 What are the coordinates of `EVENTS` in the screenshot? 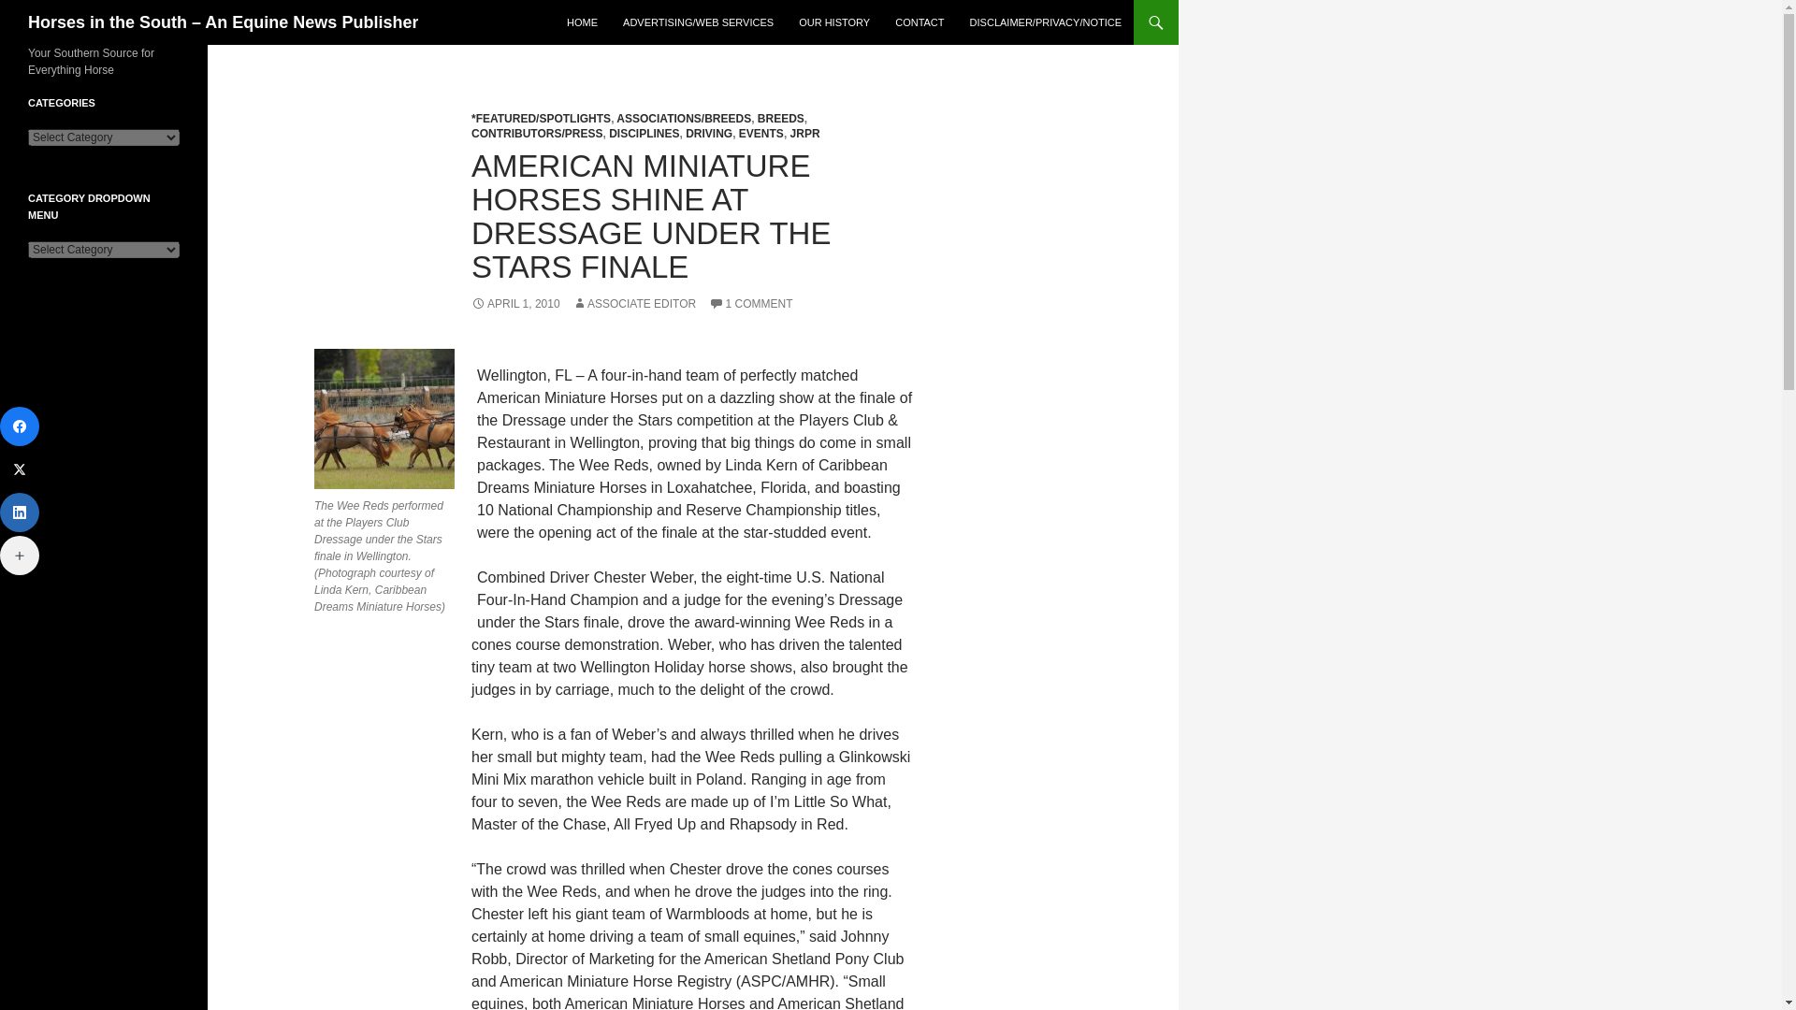 It's located at (760, 134).